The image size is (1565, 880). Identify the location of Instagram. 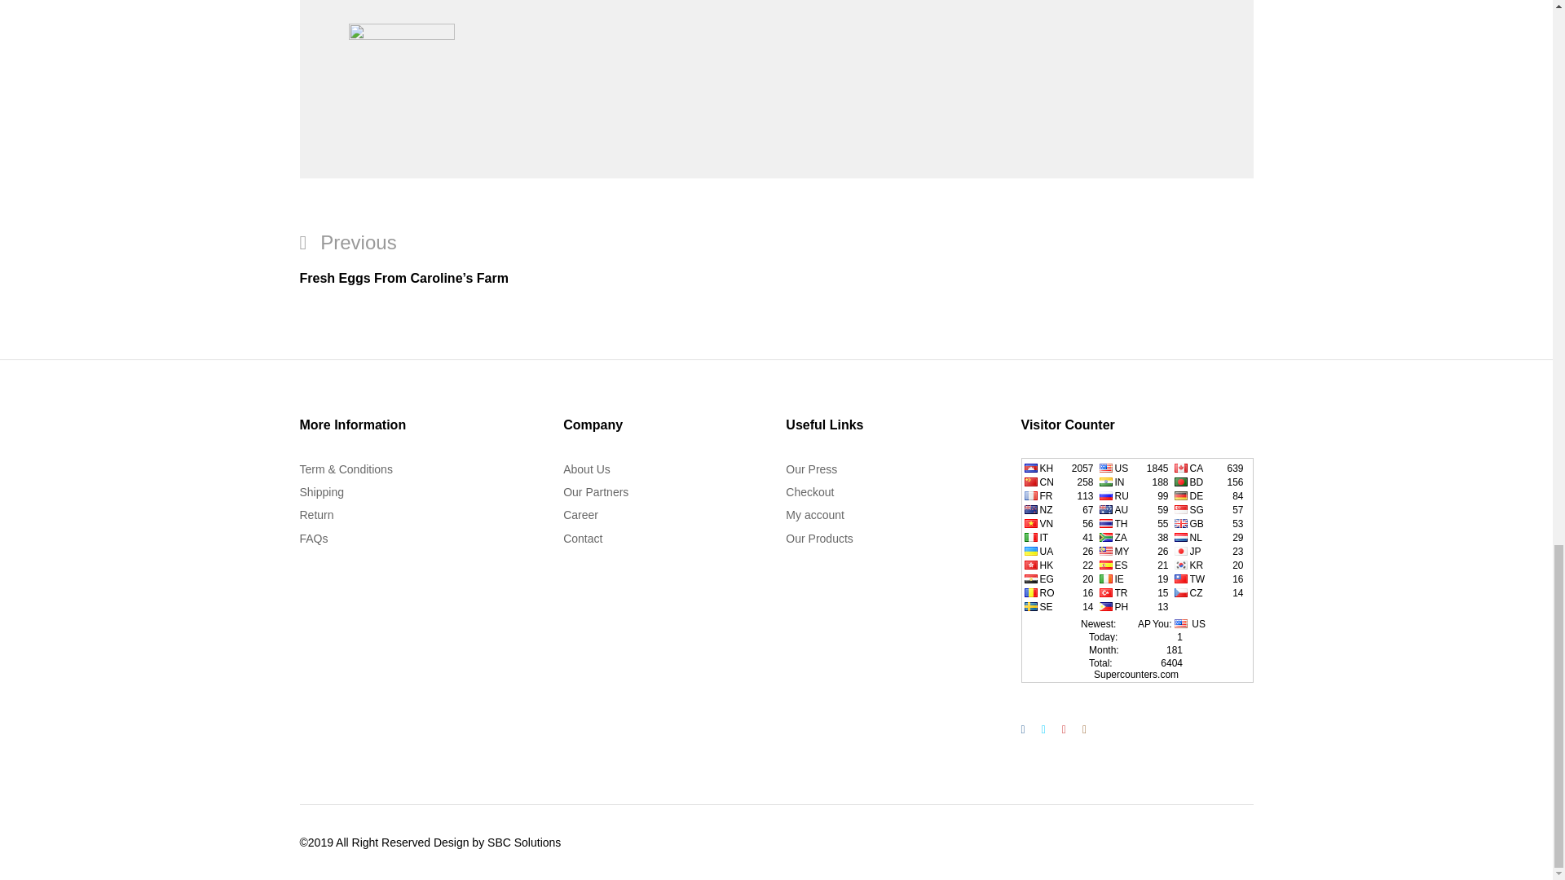
(1084, 729).